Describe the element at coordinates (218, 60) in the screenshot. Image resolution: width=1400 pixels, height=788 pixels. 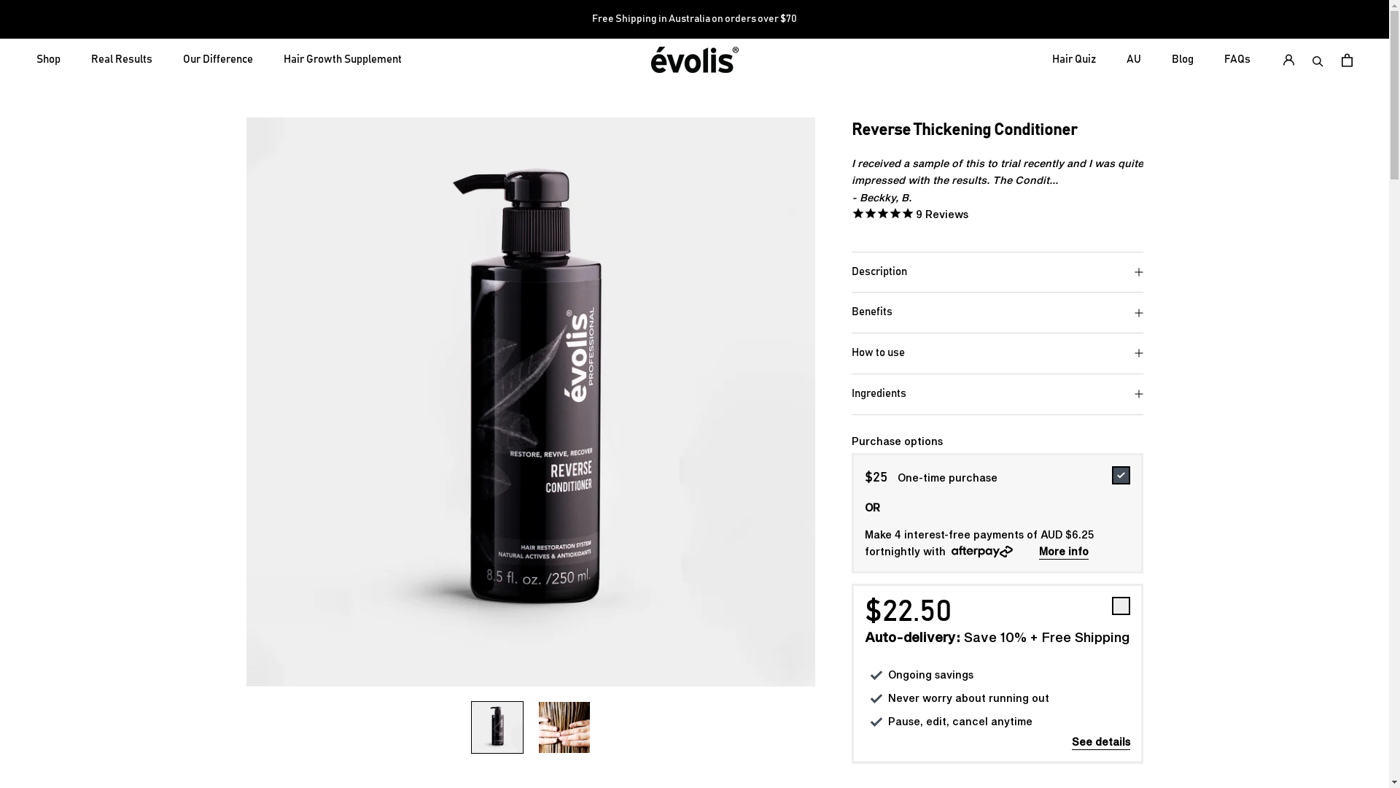
I see `Our Difference` at that location.